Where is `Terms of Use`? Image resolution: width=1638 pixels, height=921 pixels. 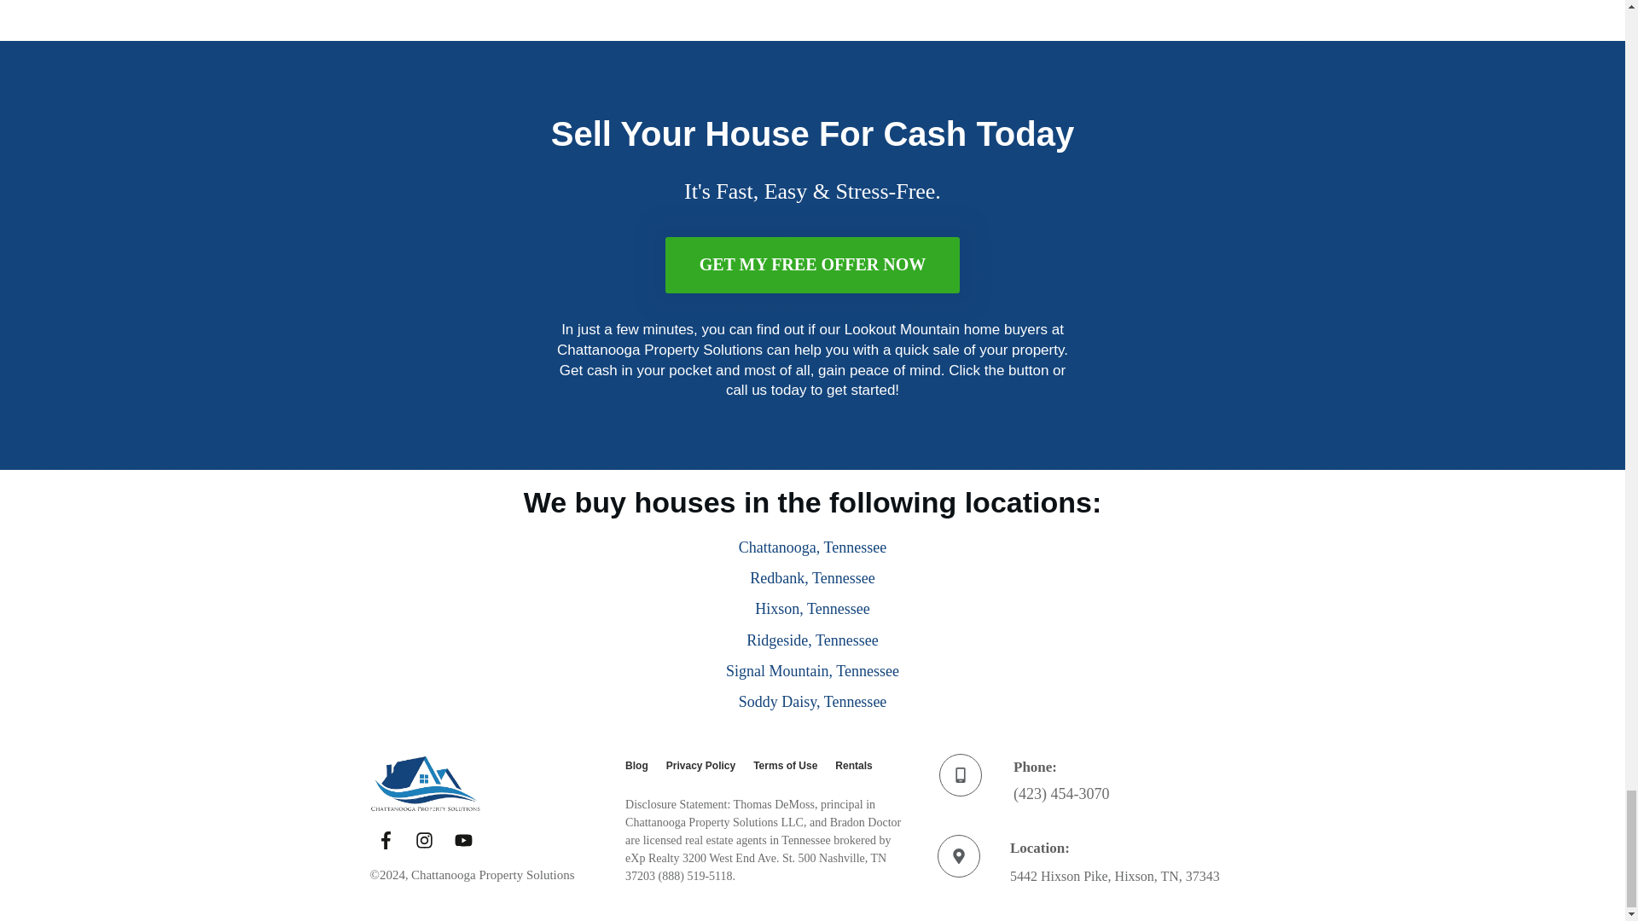
Terms of Use is located at coordinates (785, 766).